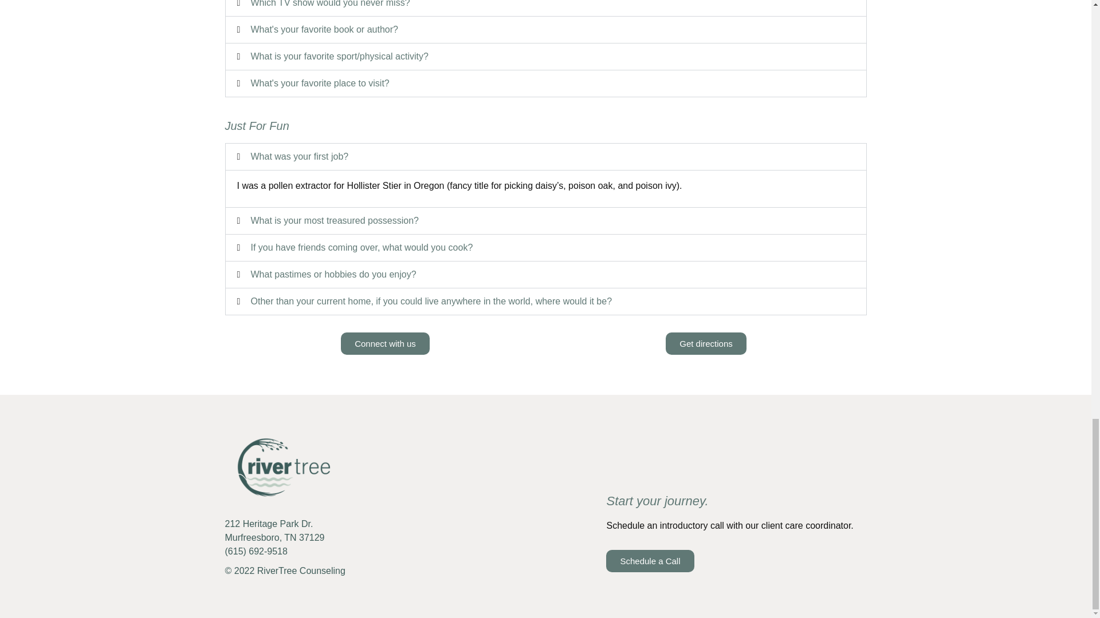 The height and width of the screenshot is (618, 1100). What do you see at coordinates (335, 220) in the screenshot?
I see `What is your most treasured possession?` at bounding box center [335, 220].